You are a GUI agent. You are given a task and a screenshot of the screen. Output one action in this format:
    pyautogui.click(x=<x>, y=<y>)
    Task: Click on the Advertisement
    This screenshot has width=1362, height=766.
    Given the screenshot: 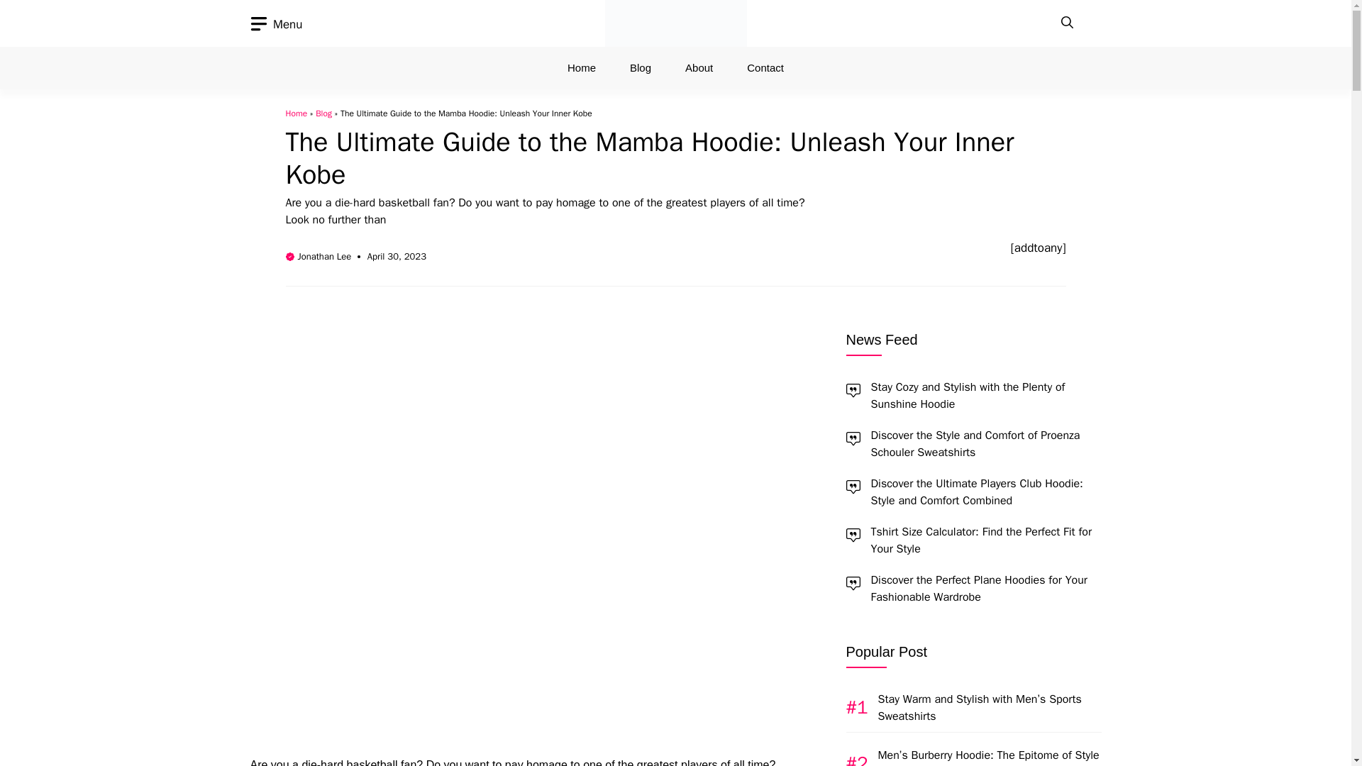 What is the action you would take?
    pyautogui.click(x=508, y=651)
    